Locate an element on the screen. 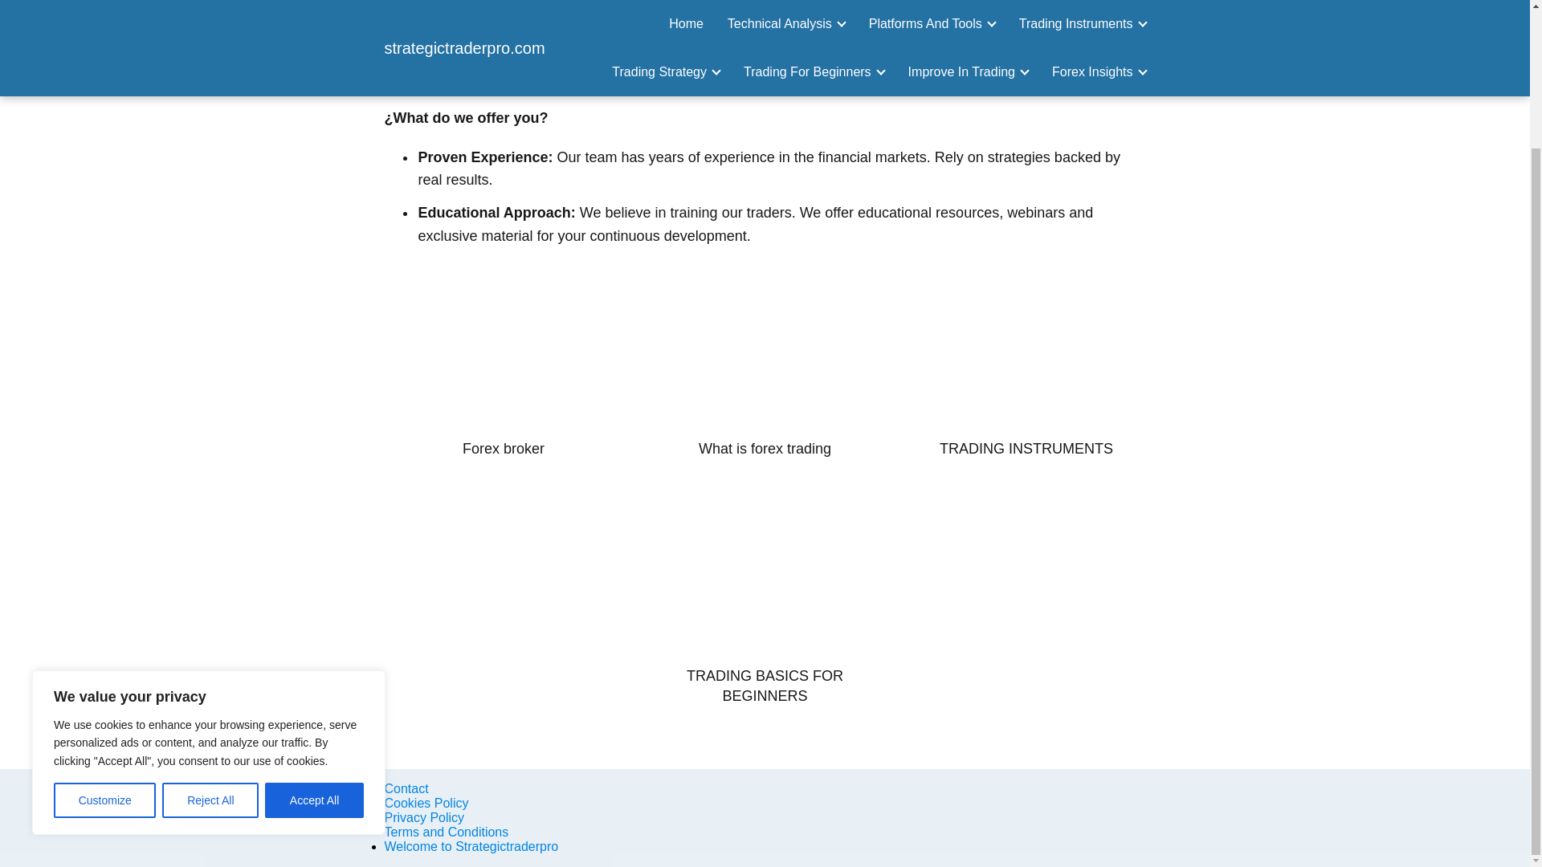 This screenshot has width=1542, height=867. Accept All is located at coordinates (315, 633).